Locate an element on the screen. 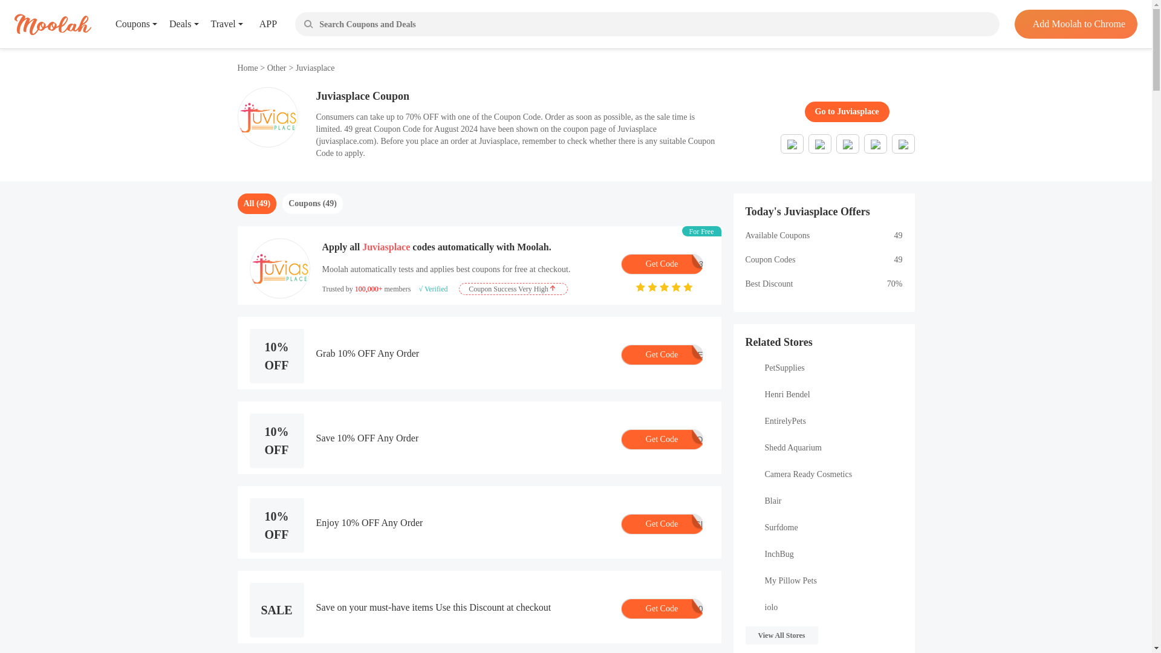 The image size is (1161, 653). Other is located at coordinates (661, 264).